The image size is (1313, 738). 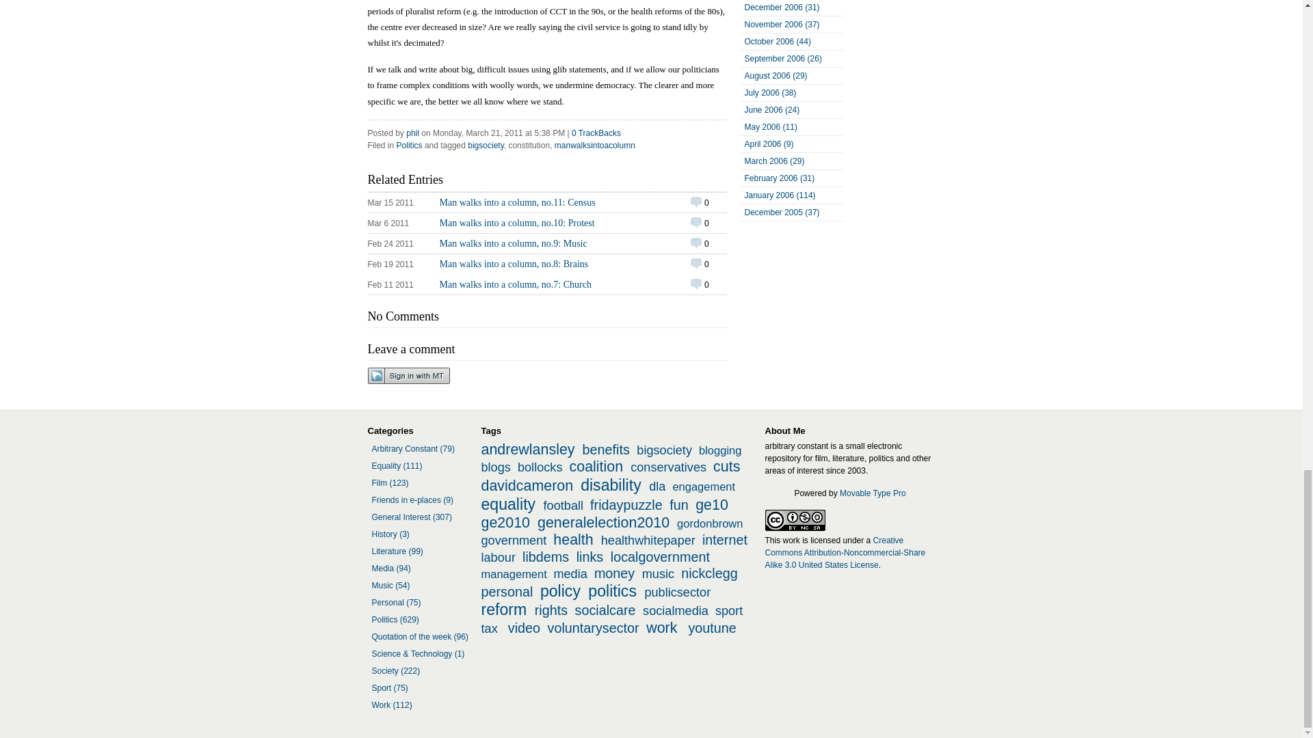 I want to click on phil, so click(x=412, y=133).